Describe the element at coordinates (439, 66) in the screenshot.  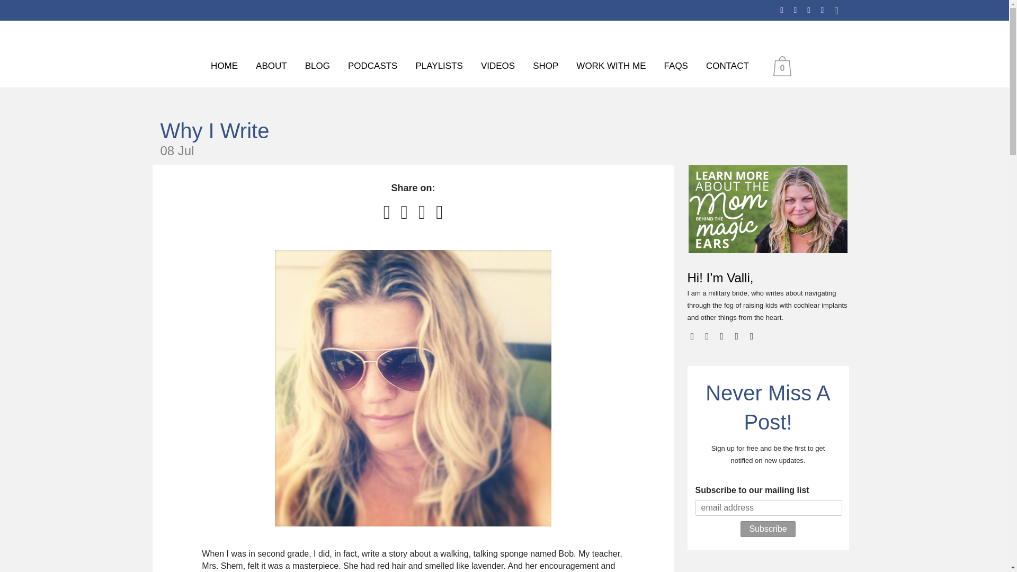
I see `PLAYLISTS` at that location.